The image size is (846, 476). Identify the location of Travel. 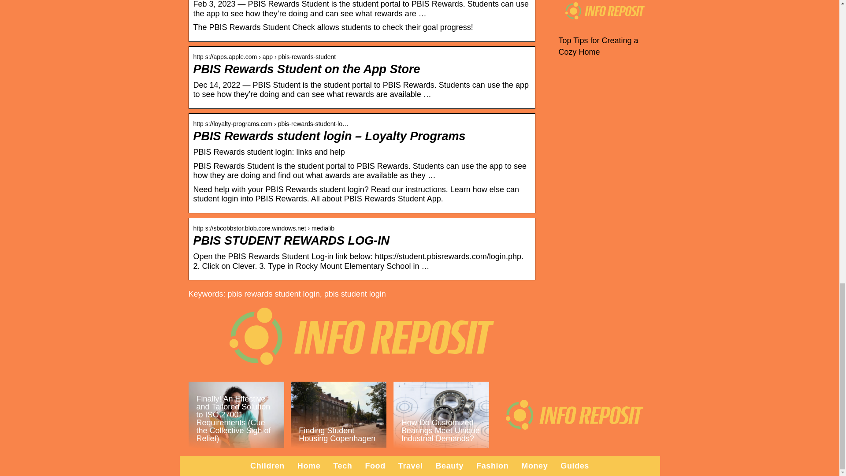
(411, 465).